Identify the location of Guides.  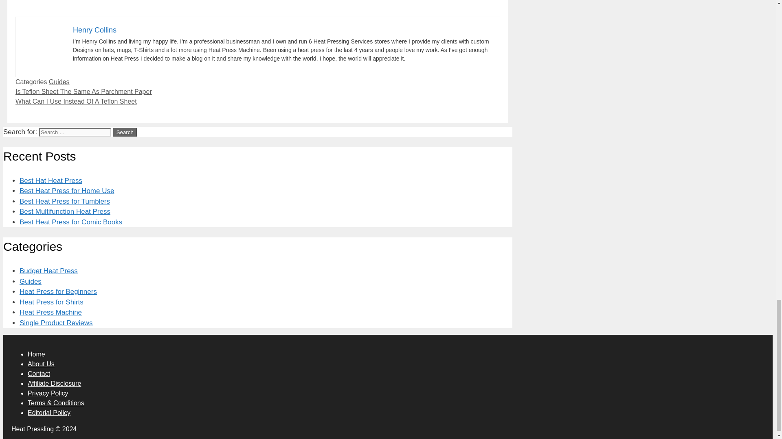
(30, 281).